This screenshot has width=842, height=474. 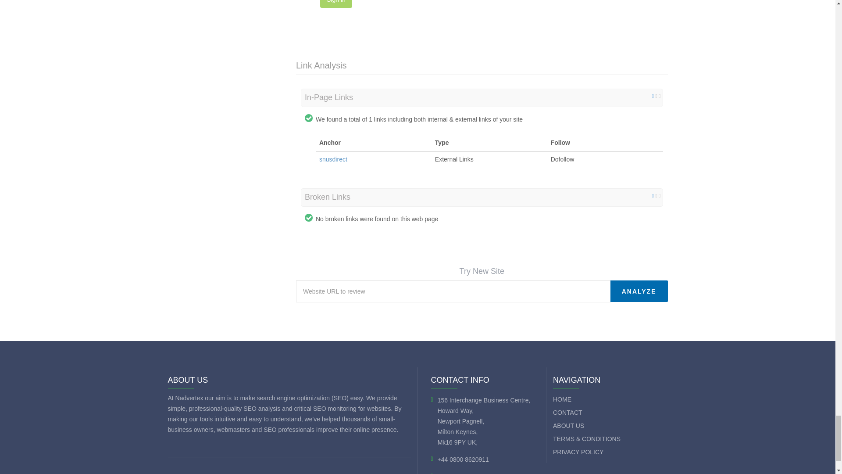 What do you see at coordinates (336, 4) in the screenshot?
I see `Sign in` at bounding box center [336, 4].